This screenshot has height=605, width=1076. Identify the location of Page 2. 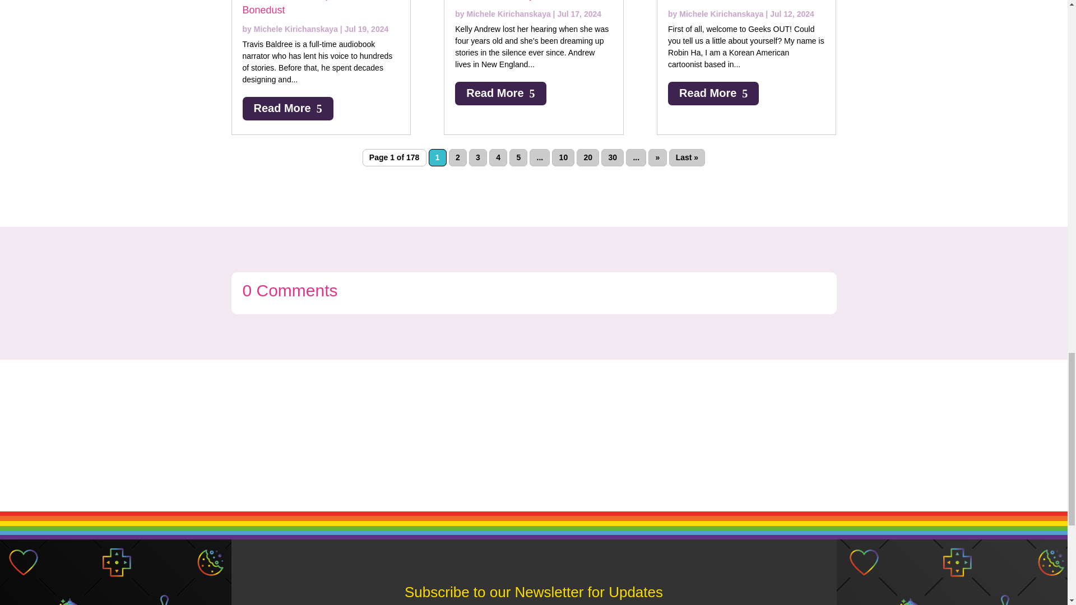
(457, 157).